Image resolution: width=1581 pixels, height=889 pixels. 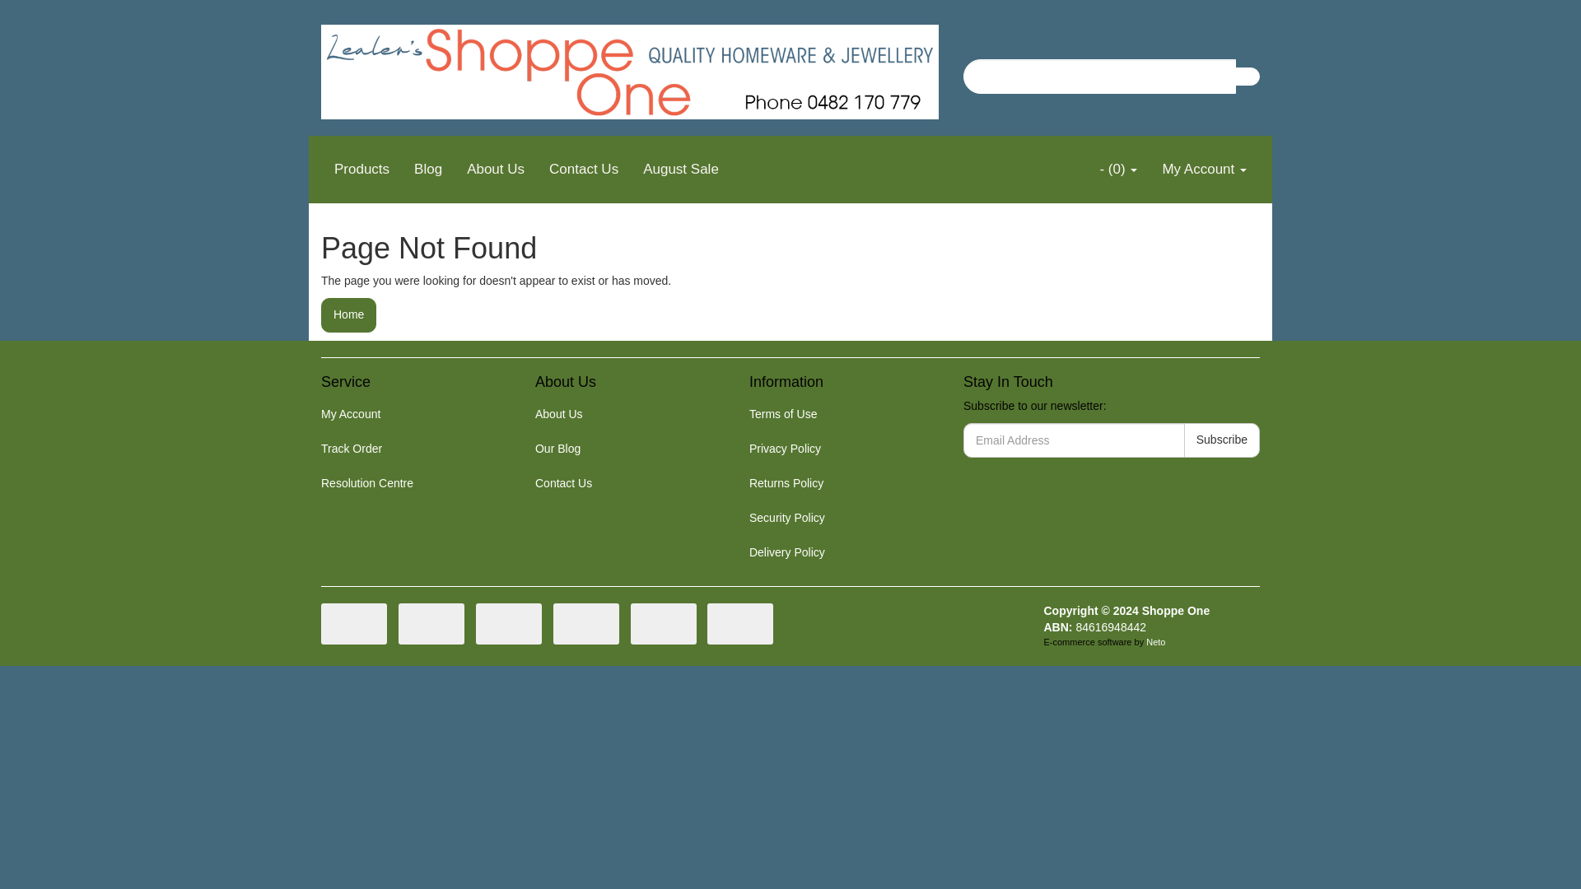 I want to click on Terms of Use, so click(x=837, y=414).